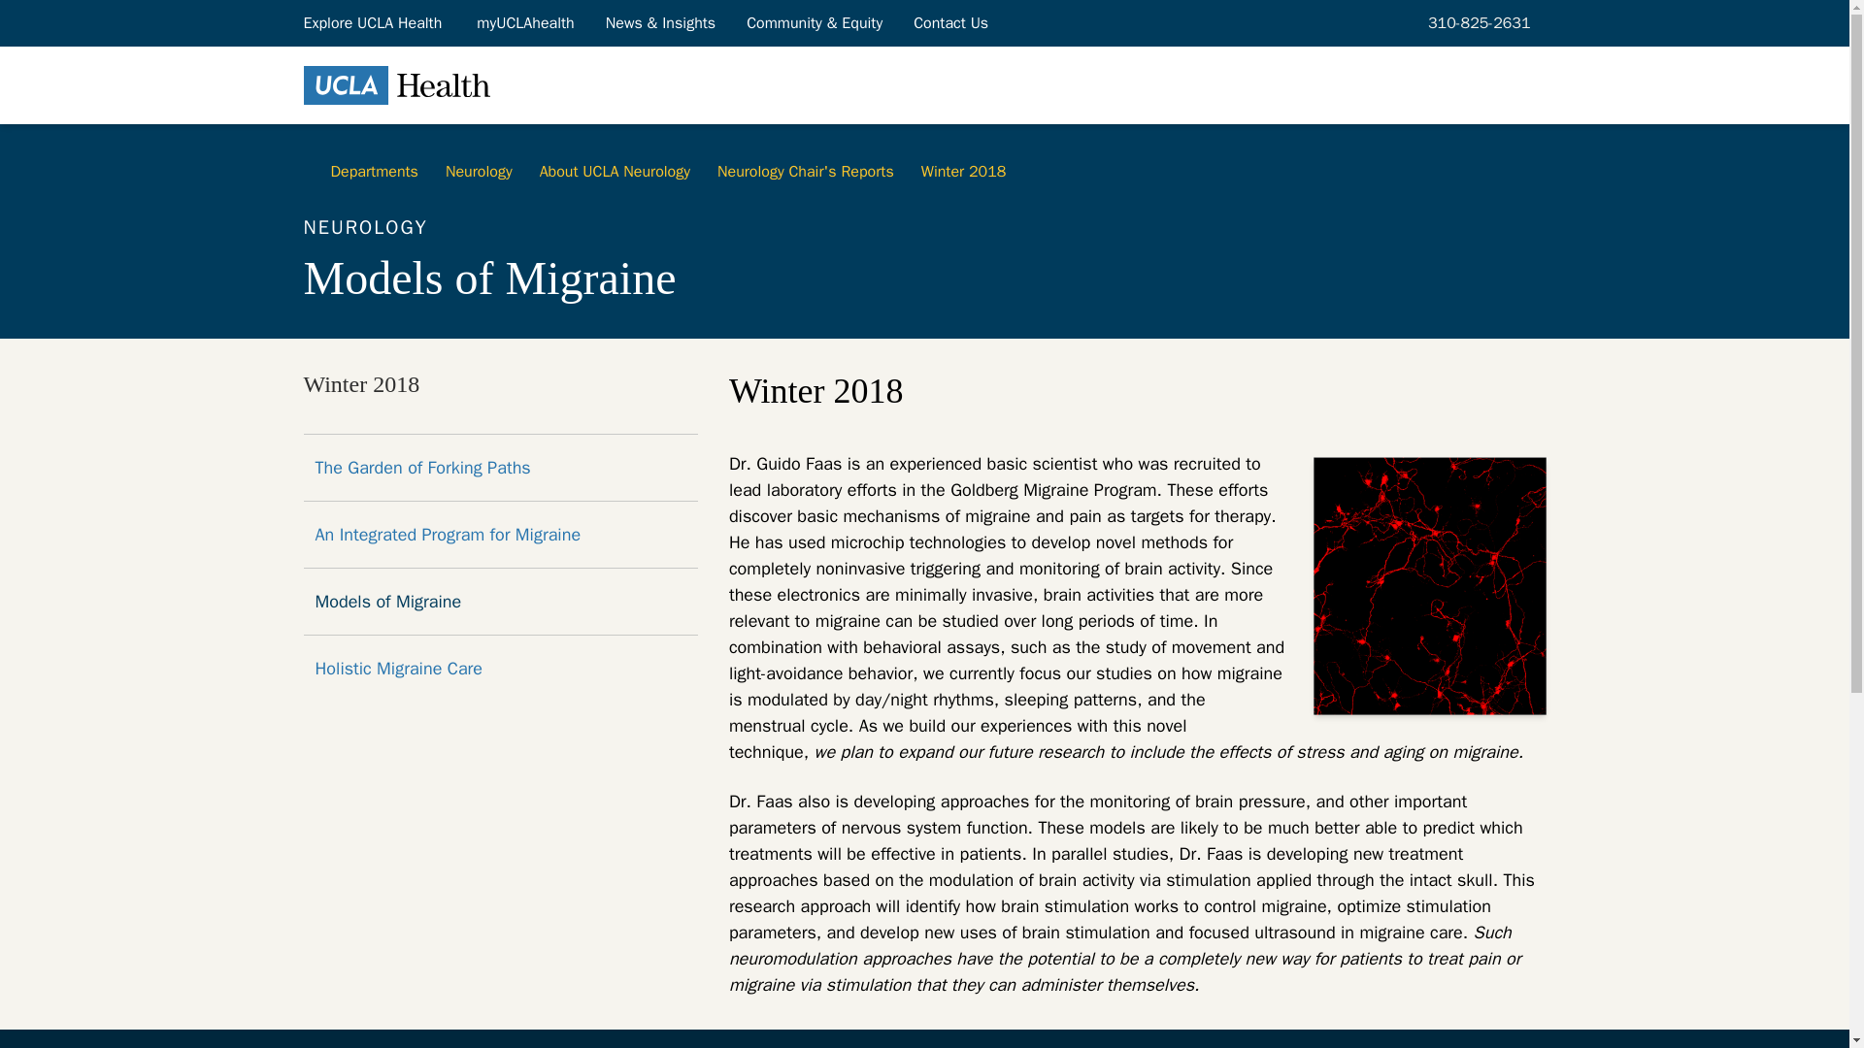 The width and height of the screenshot is (1864, 1048). What do you see at coordinates (361, 384) in the screenshot?
I see `Winter 2018` at bounding box center [361, 384].